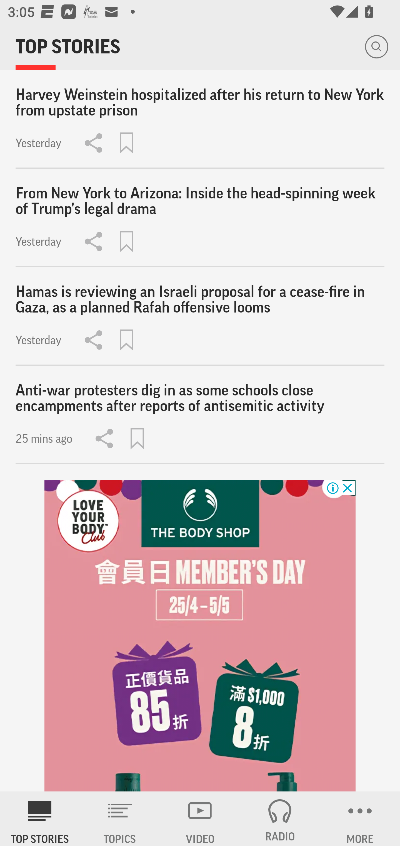 The width and height of the screenshot is (400, 846). Describe the element at coordinates (360, 819) in the screenshot. I see `MORE` at that location.